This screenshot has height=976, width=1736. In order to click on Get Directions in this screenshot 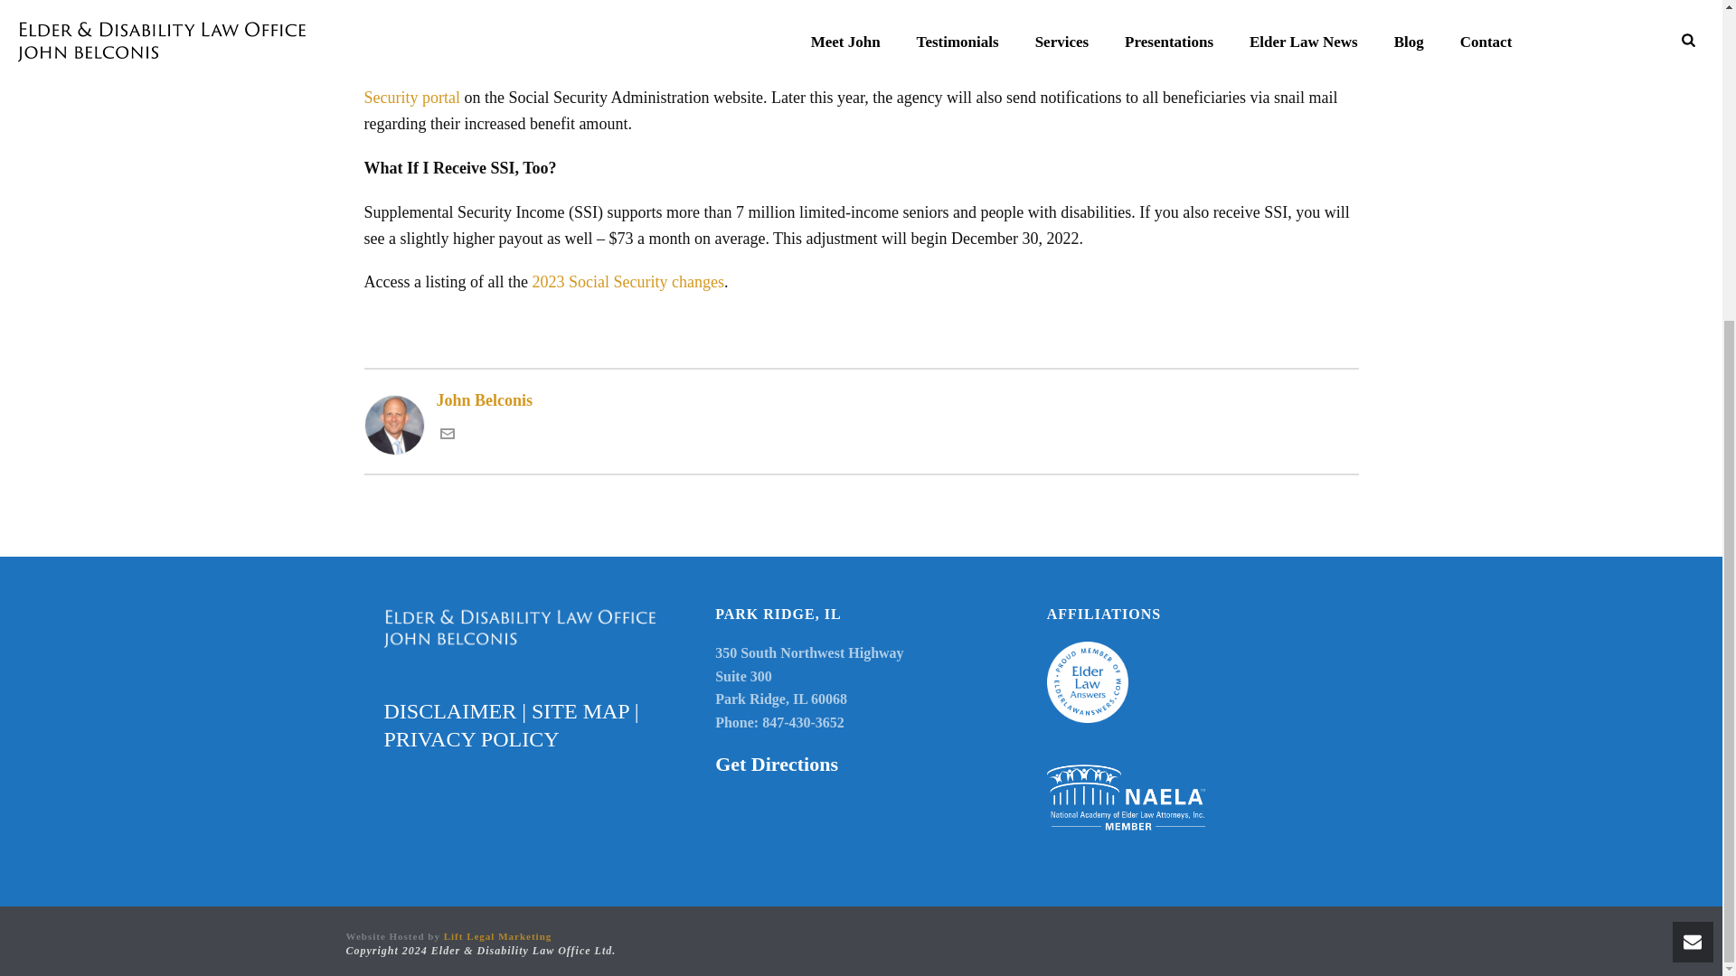, I will do `click(777, 763)`.